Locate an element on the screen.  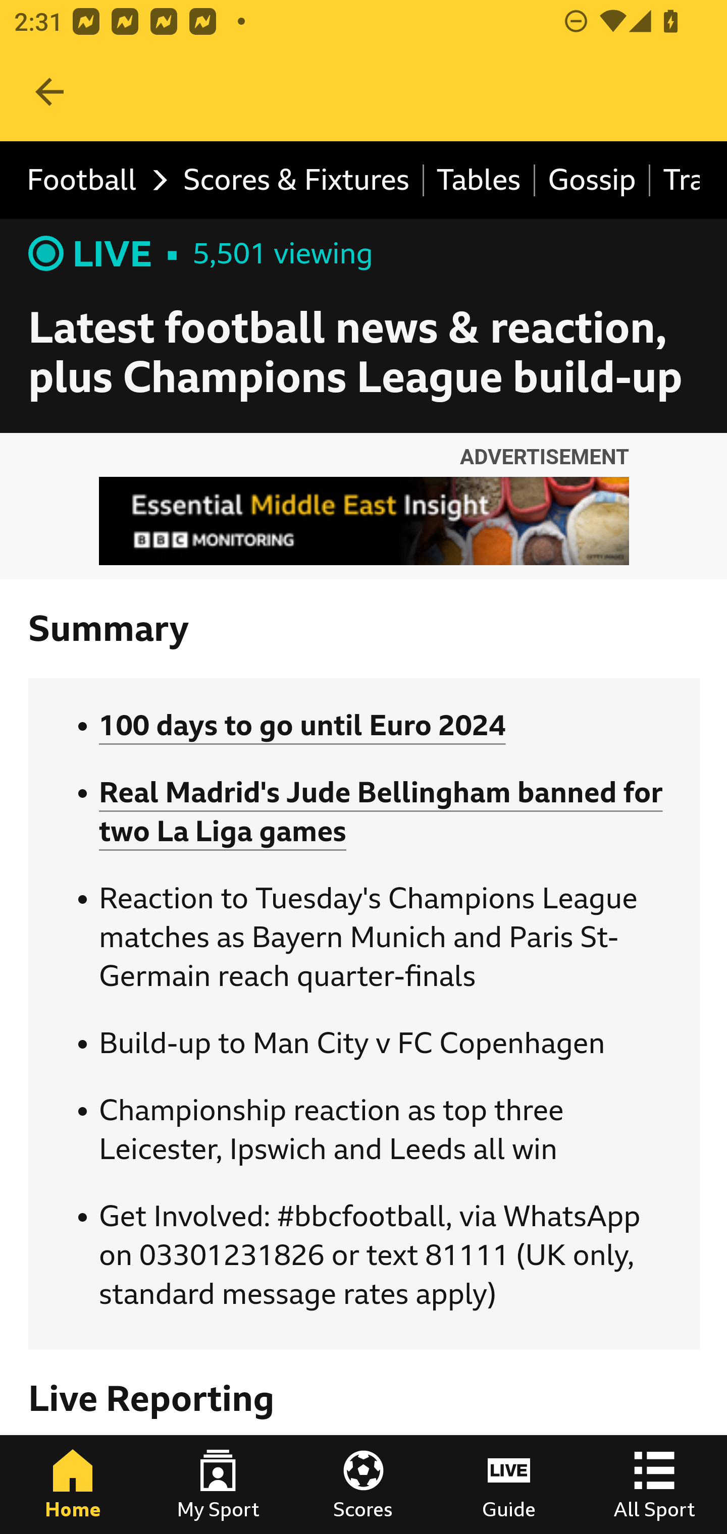
Scores is located at coordinates (363, 1485).